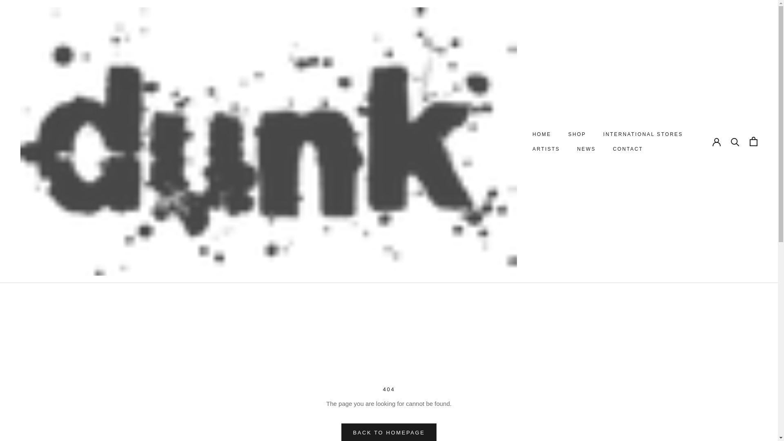 Image resolution: width=784 pixels, height=441 pixels. What do you see at coordinates (577, 134) in the screenshot?
I see `SHOP` at bounding box center [577, 134].